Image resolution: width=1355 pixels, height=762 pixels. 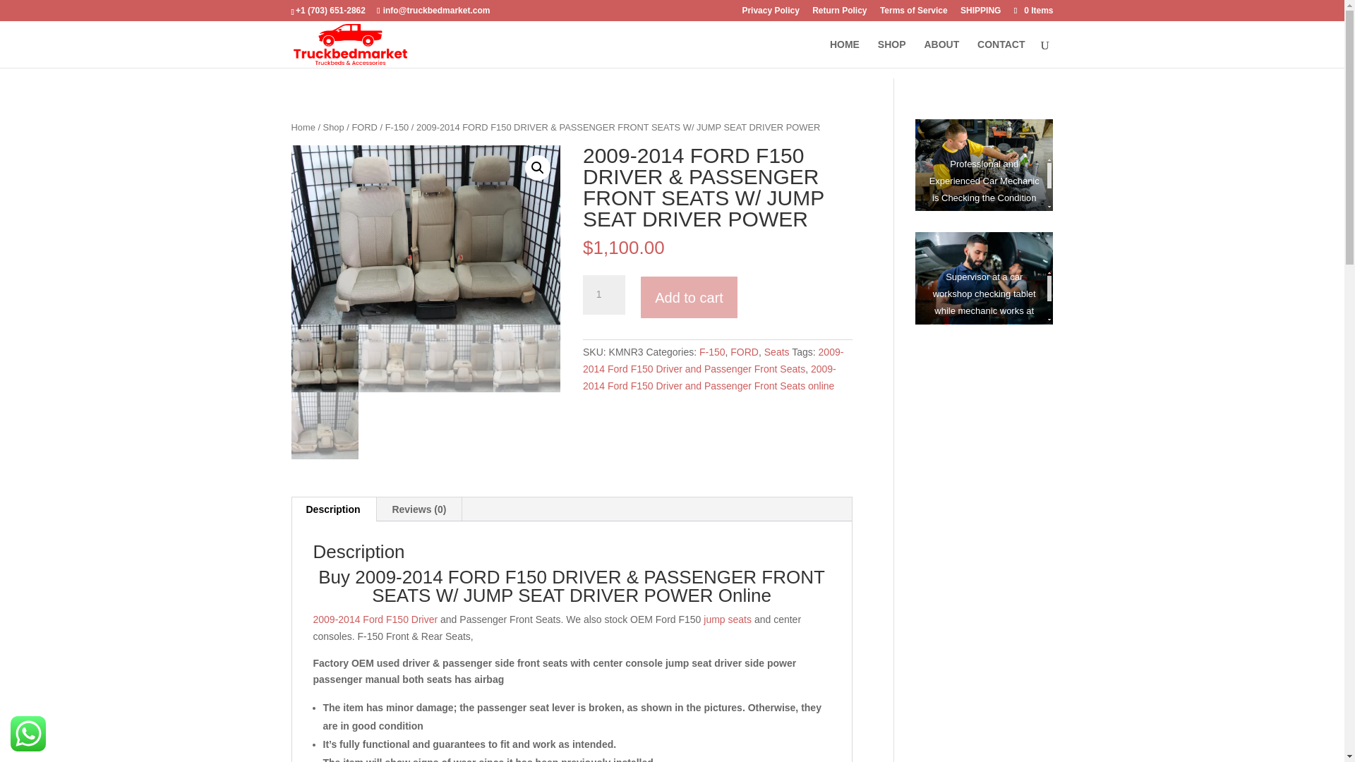 What do you see at coordinates (302, 127) in the screenshot?
I see `Home` at bounding box center [302, 127].